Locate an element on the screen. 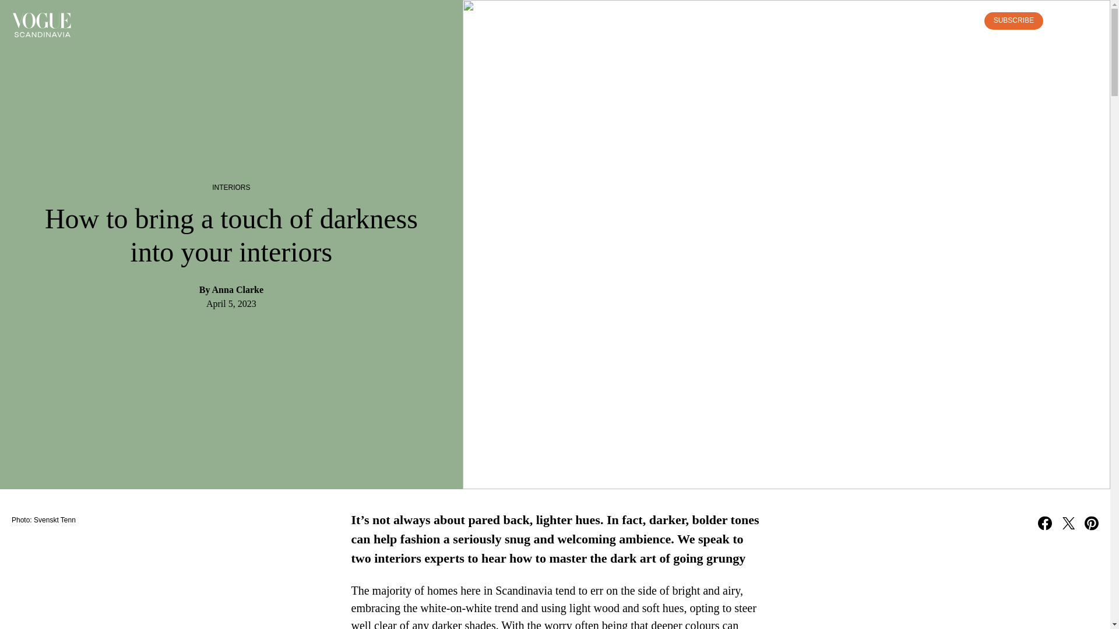  LOGIN is located at coordinates (959, 20).